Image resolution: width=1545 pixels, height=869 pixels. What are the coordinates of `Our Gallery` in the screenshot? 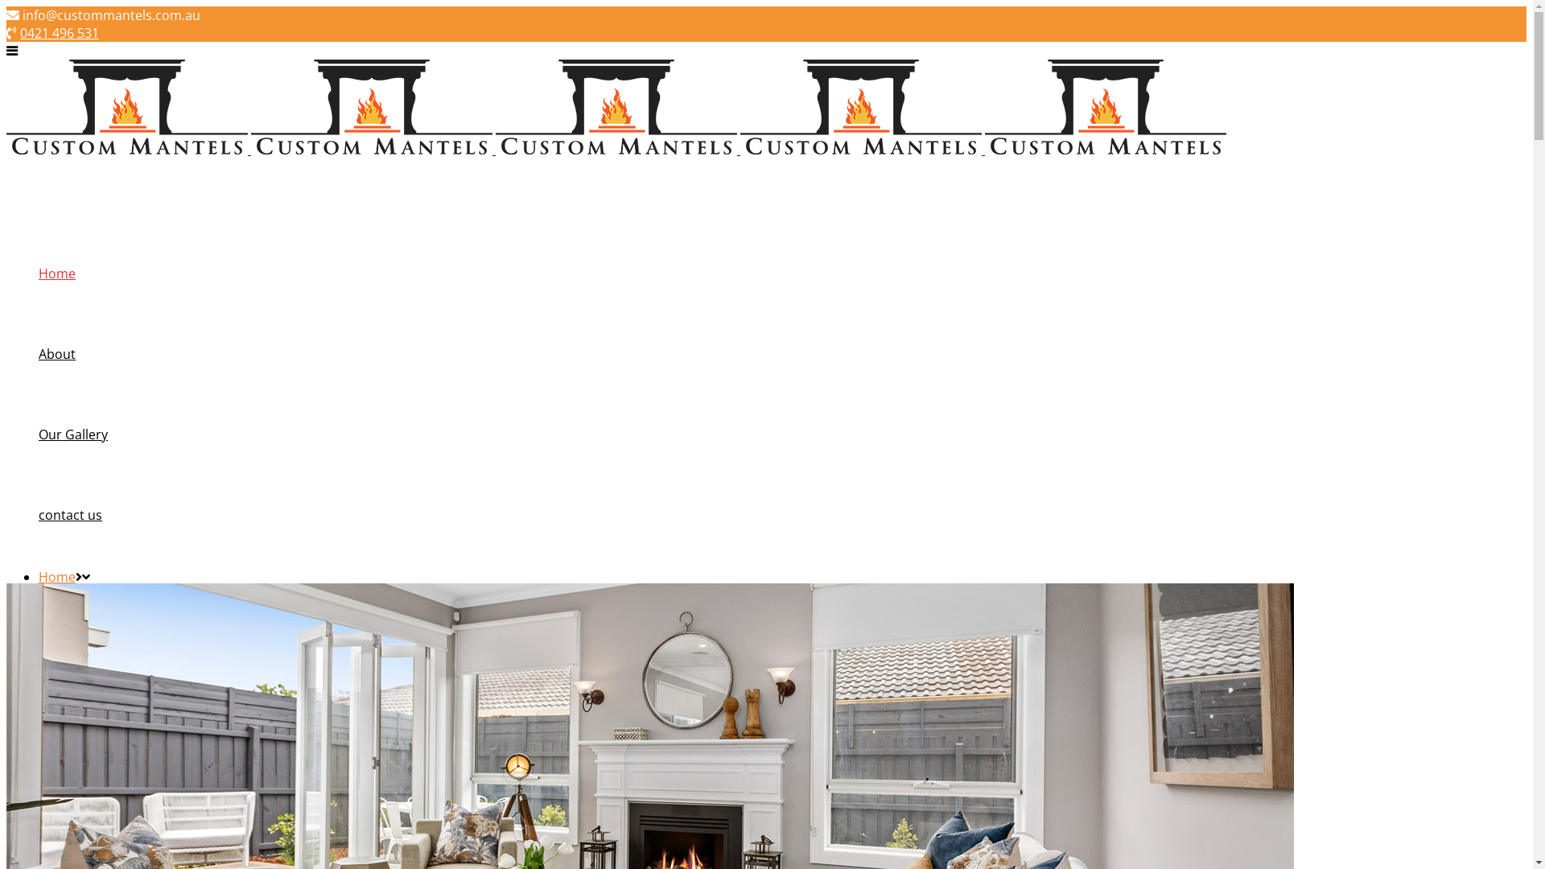 It's located at (73, 434).